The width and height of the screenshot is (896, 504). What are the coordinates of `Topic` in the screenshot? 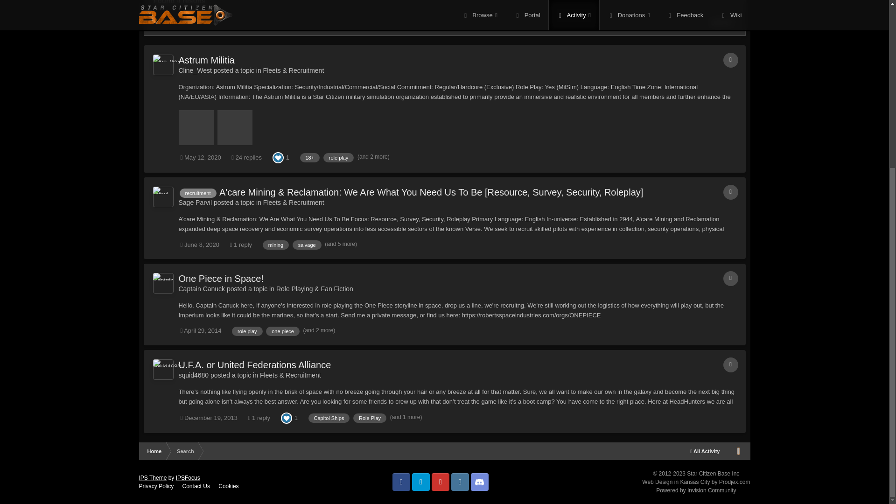 It's located at (731, 192).